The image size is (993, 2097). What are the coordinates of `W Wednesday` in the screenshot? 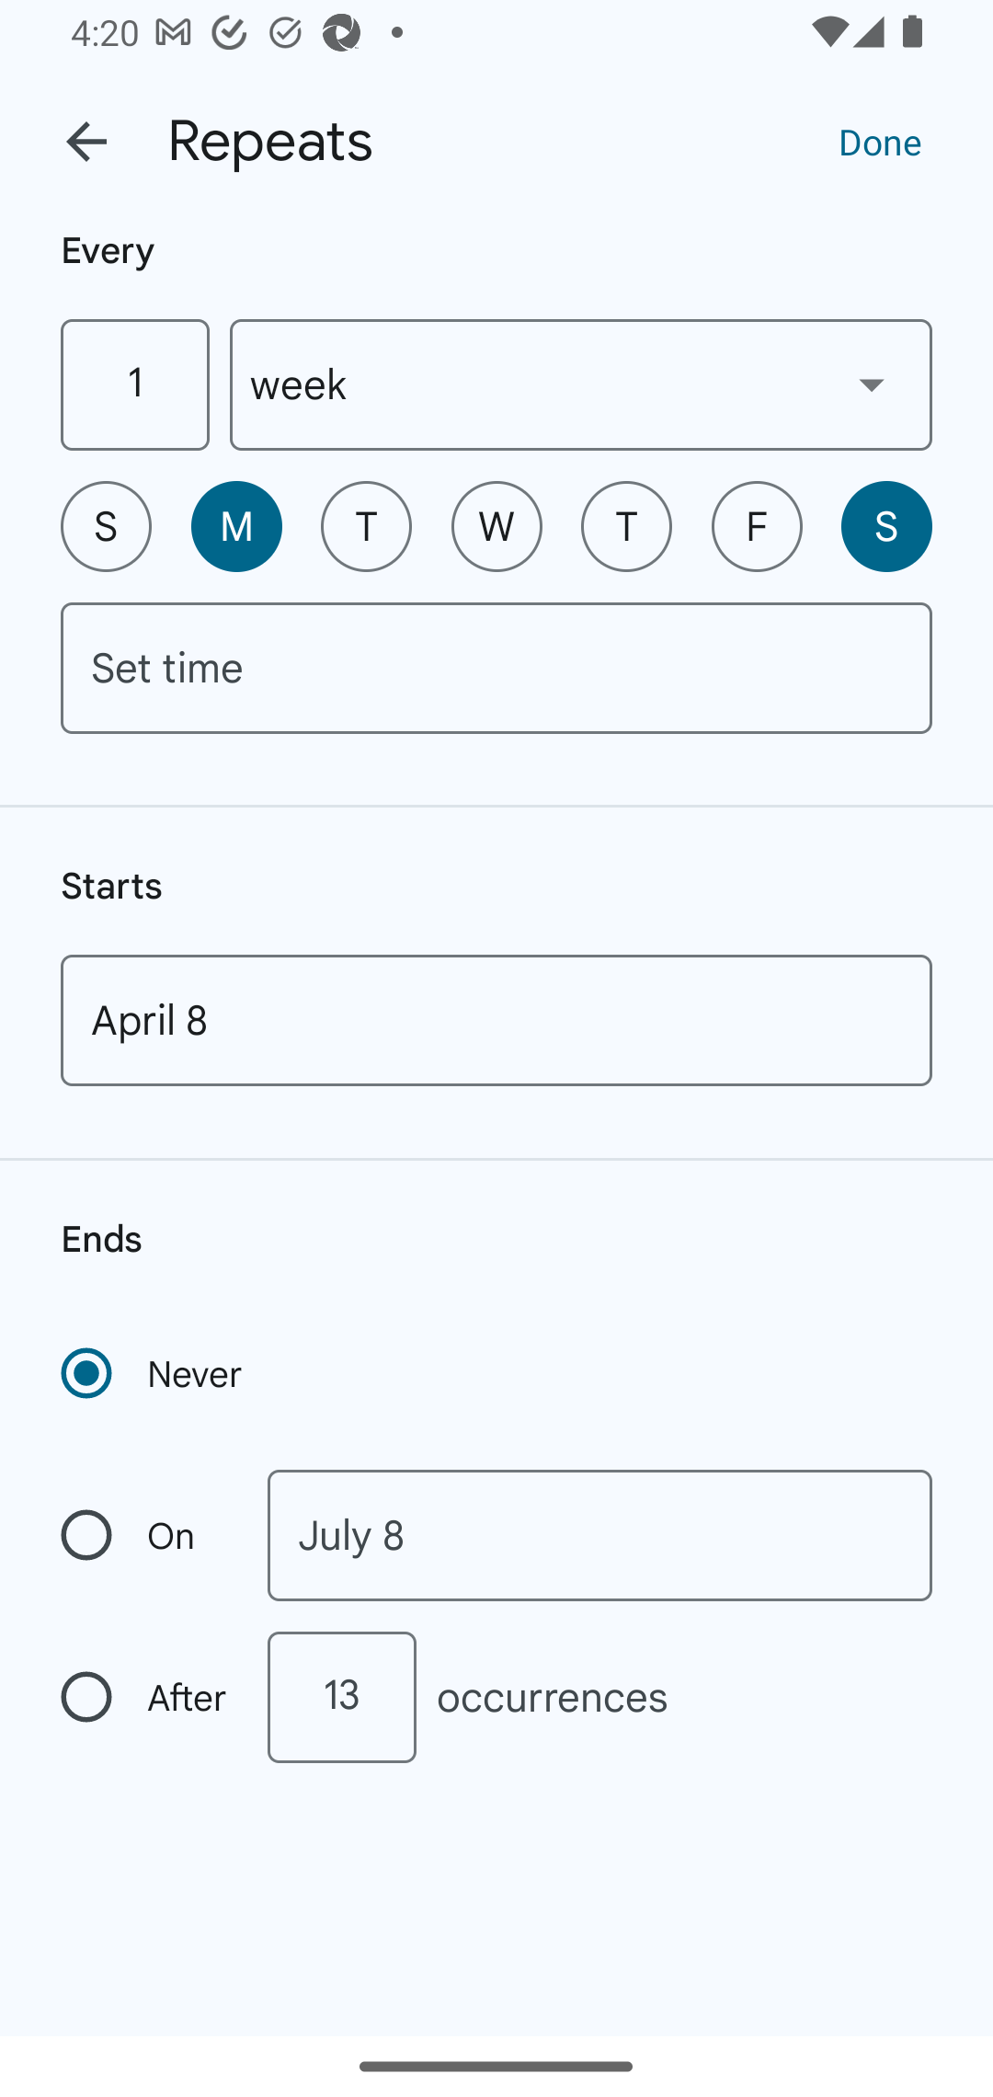 It's located at (496, 526).